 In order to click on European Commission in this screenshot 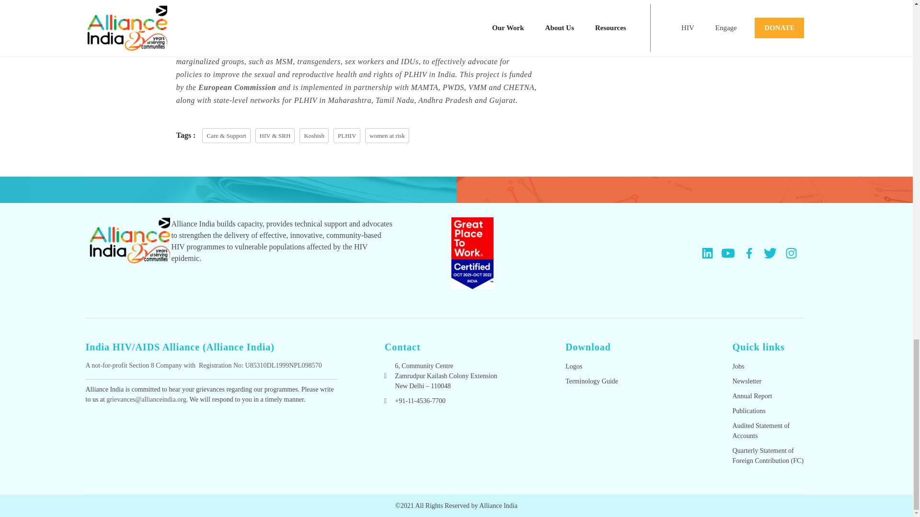, I will do `click(239, 87)`.